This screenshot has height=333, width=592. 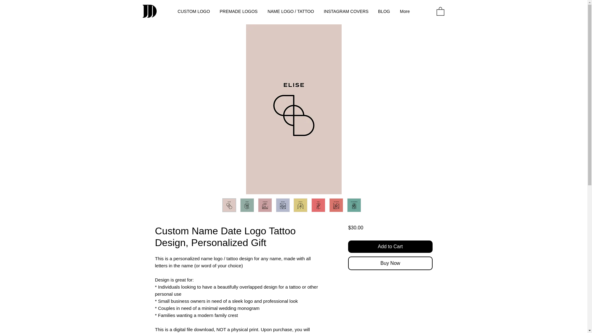 What do you see at coordinates (346, 11) in the screenshot?
I see `INSTAGRAM COVERS` at bounding box center [346, 11].